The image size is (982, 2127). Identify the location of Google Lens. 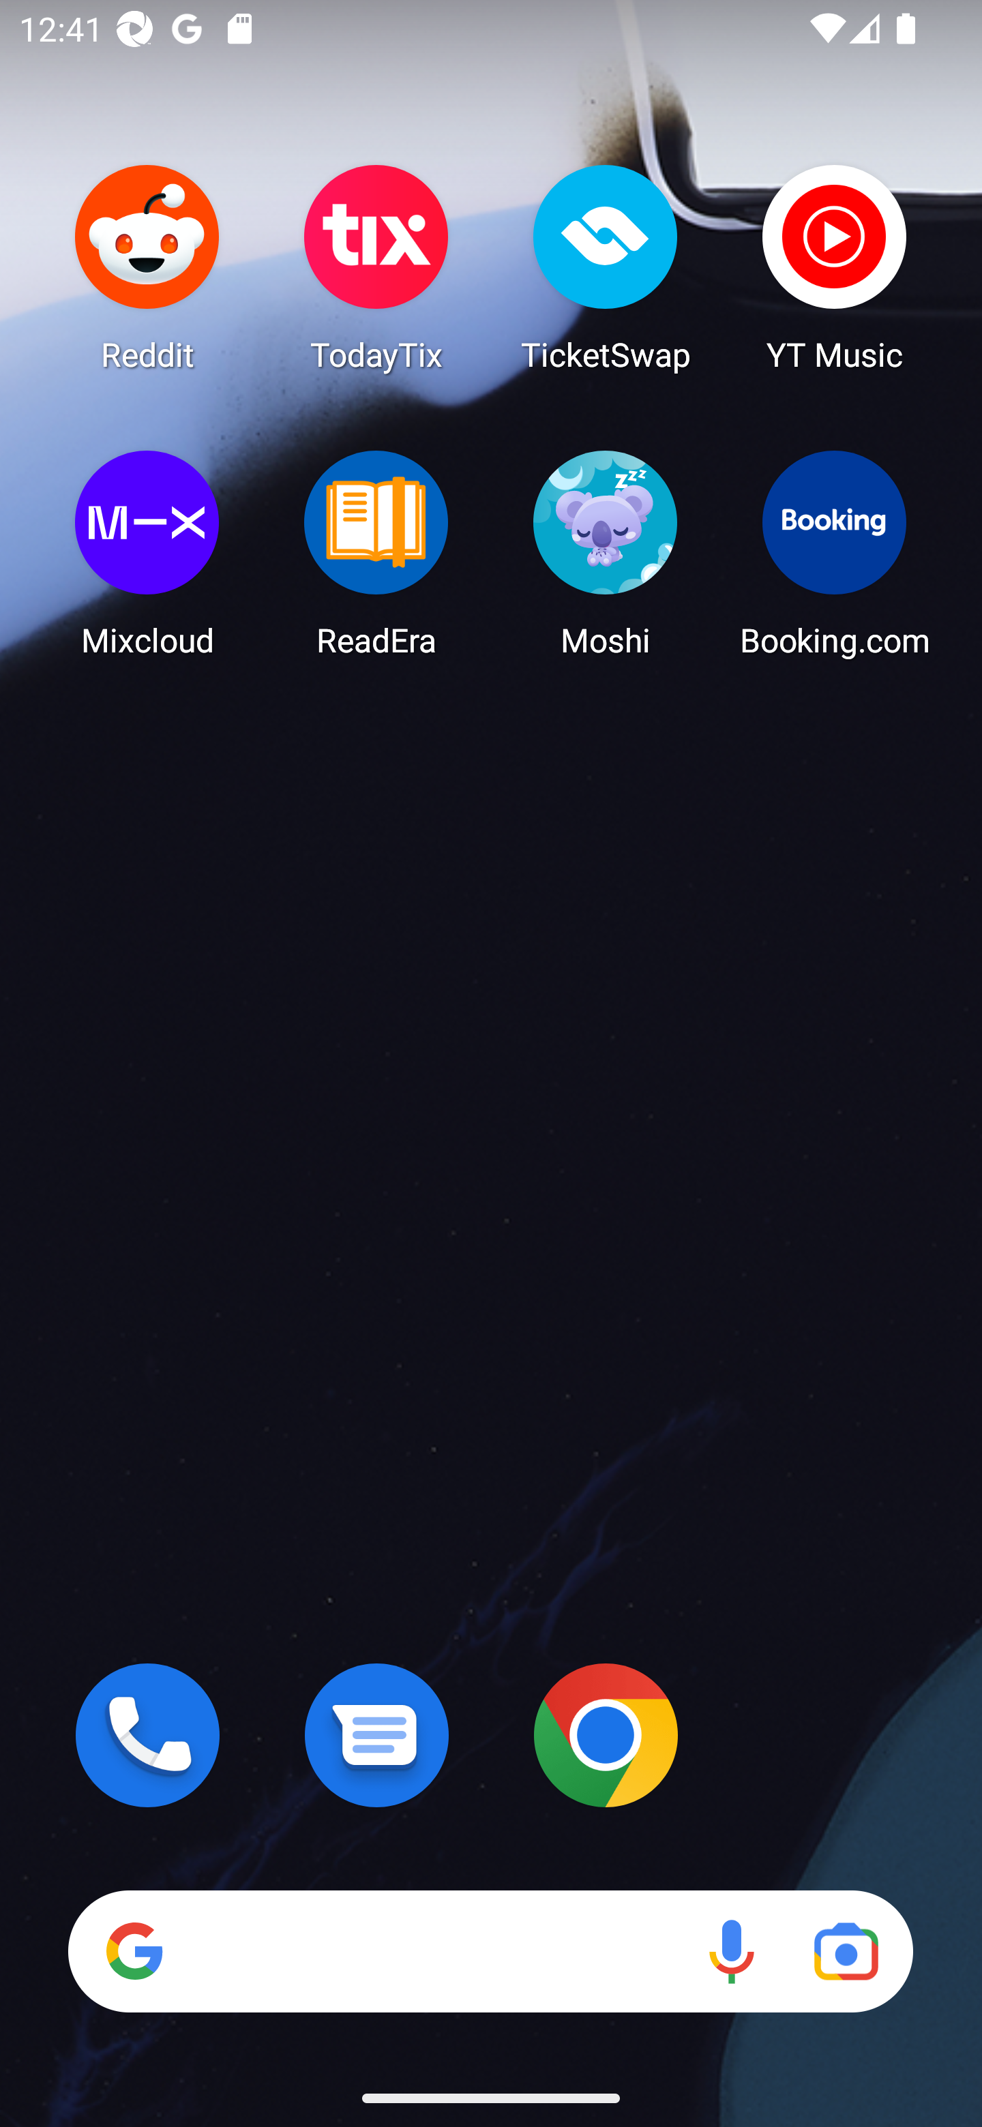
(846, 1951).